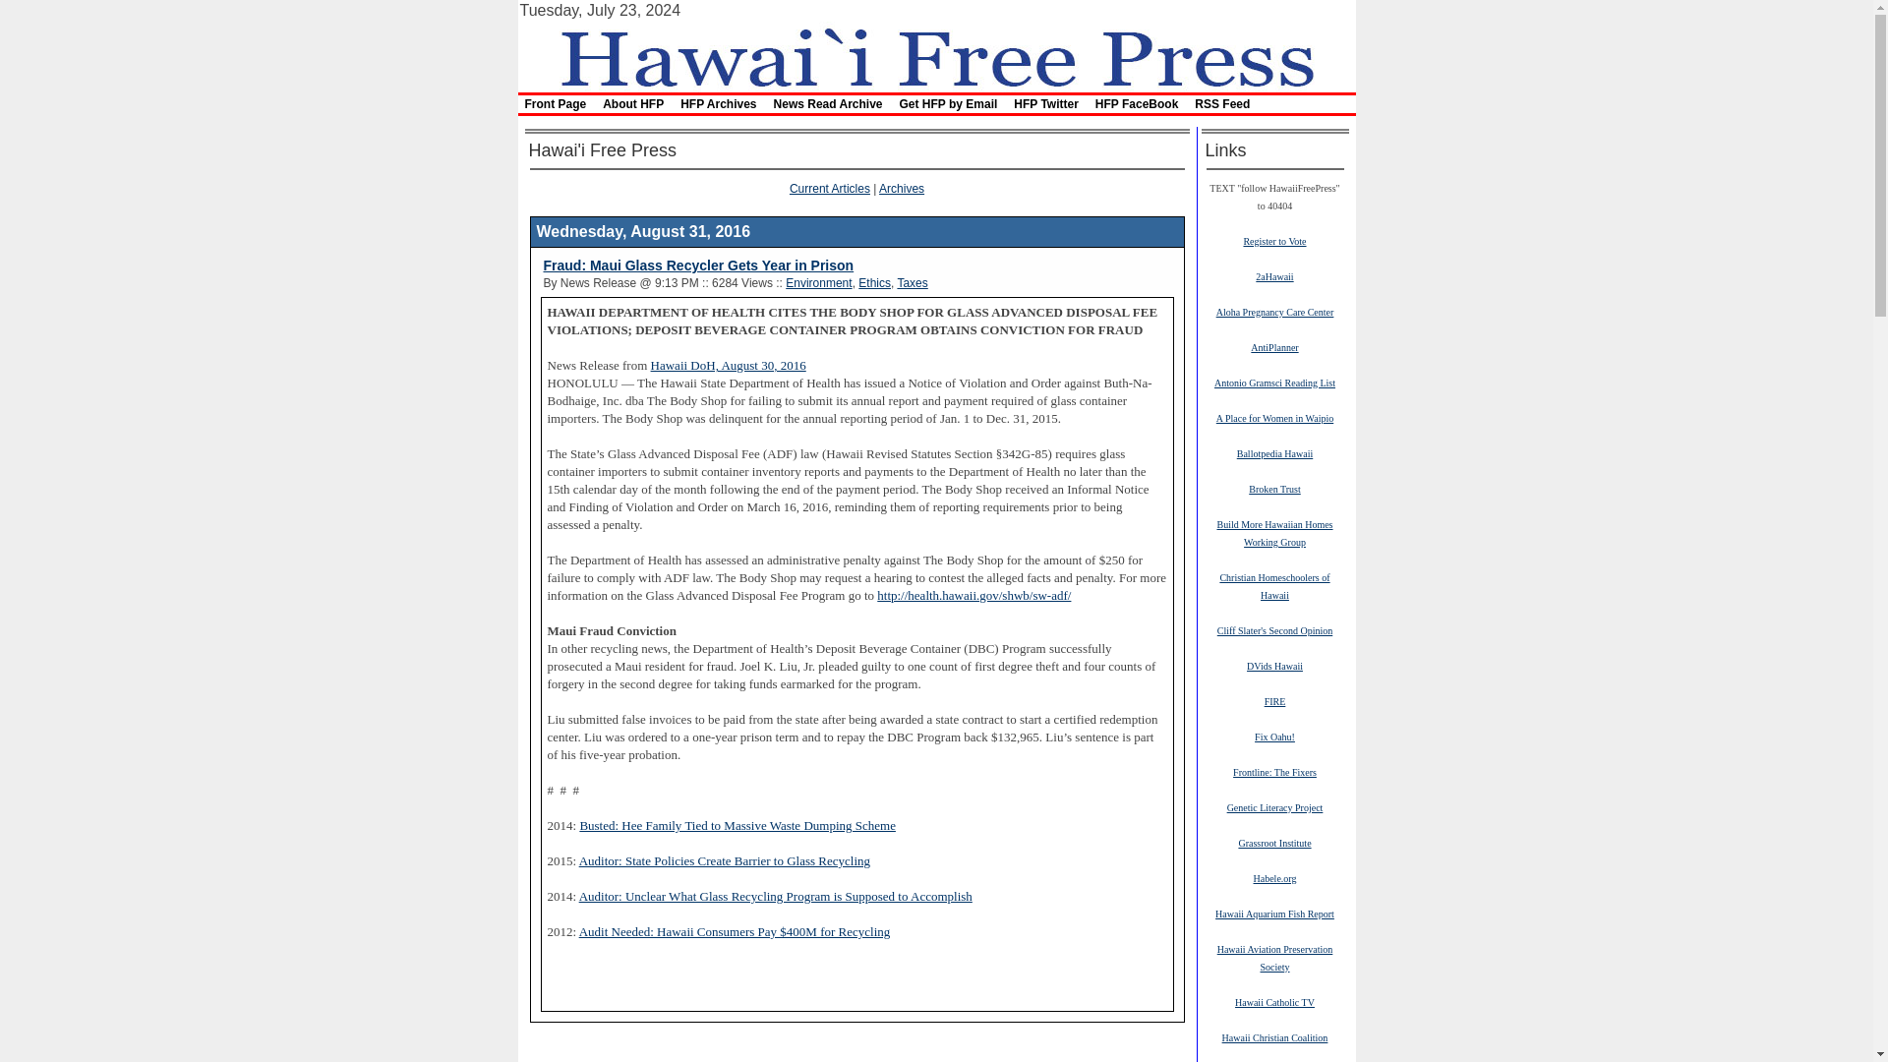  Describe the element at coordinates (1274, 807) in the screenshot. I see `Genetic Literacy Project` at that location.